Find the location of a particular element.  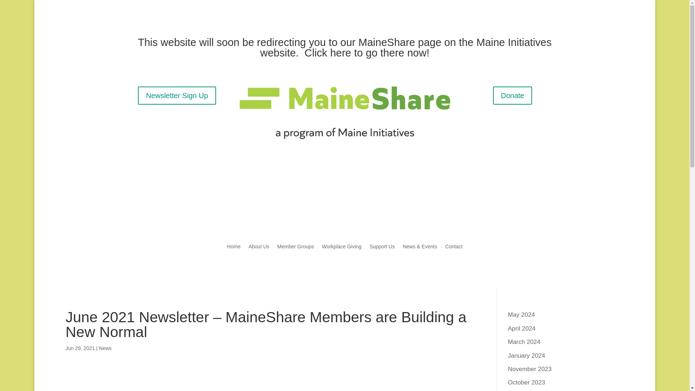

Workplace Giving is located at coordinates (341, 195).